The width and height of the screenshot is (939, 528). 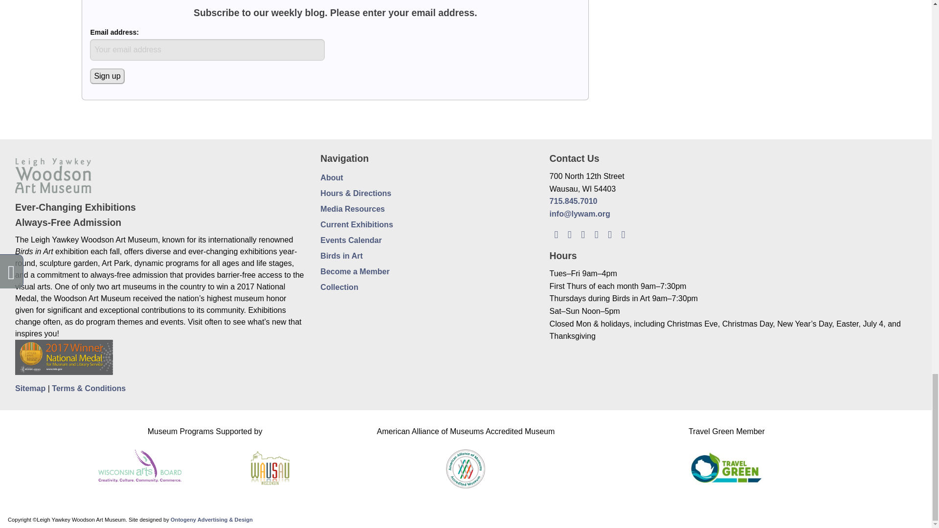 I want to click on Travel Green Wisconsin, so click(x=726, y=466).